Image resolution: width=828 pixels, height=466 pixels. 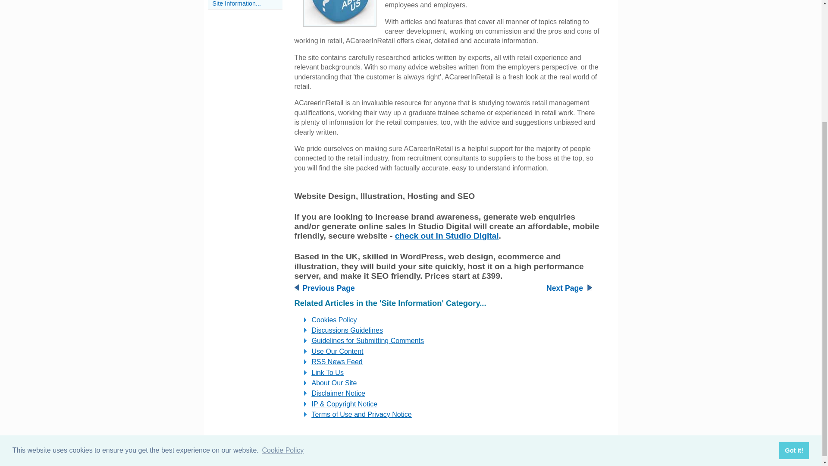 What do you see at coordinates (329, 288) in the screenshot?
I see `Previous Page` at bounding box center [329, 288].